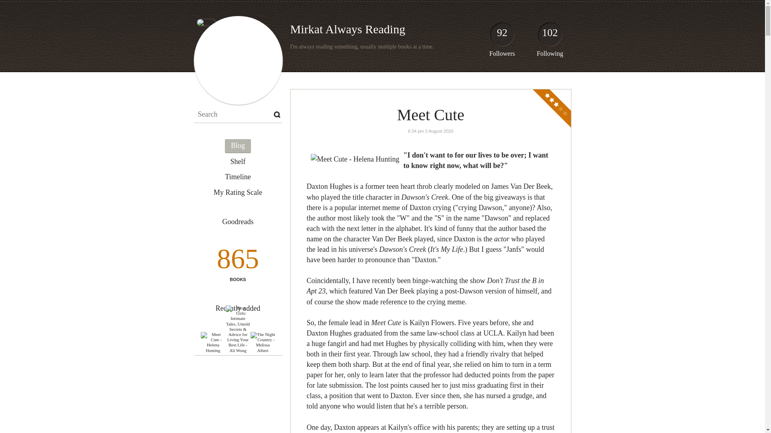 Image resolution: width=771 pixels, height=433 pixels. Describe the element at coordinates (237, 261) in the screenshot. I see `865` at that location.